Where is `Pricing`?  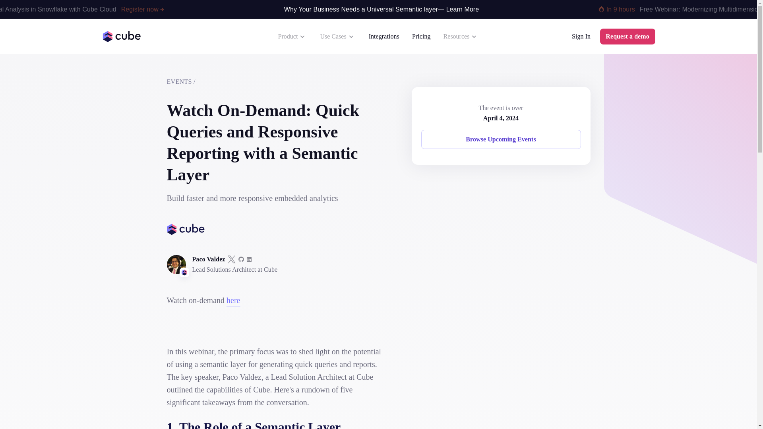
Pricing is located at coordinates (421, 37).